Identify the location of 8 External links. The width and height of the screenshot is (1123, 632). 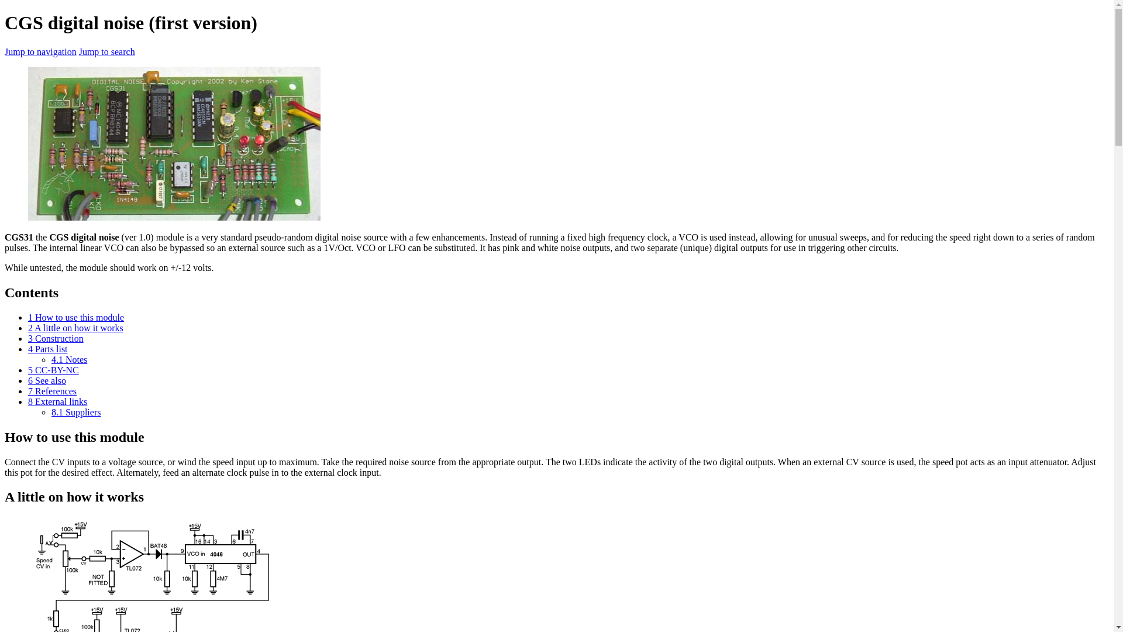
(57, 401).